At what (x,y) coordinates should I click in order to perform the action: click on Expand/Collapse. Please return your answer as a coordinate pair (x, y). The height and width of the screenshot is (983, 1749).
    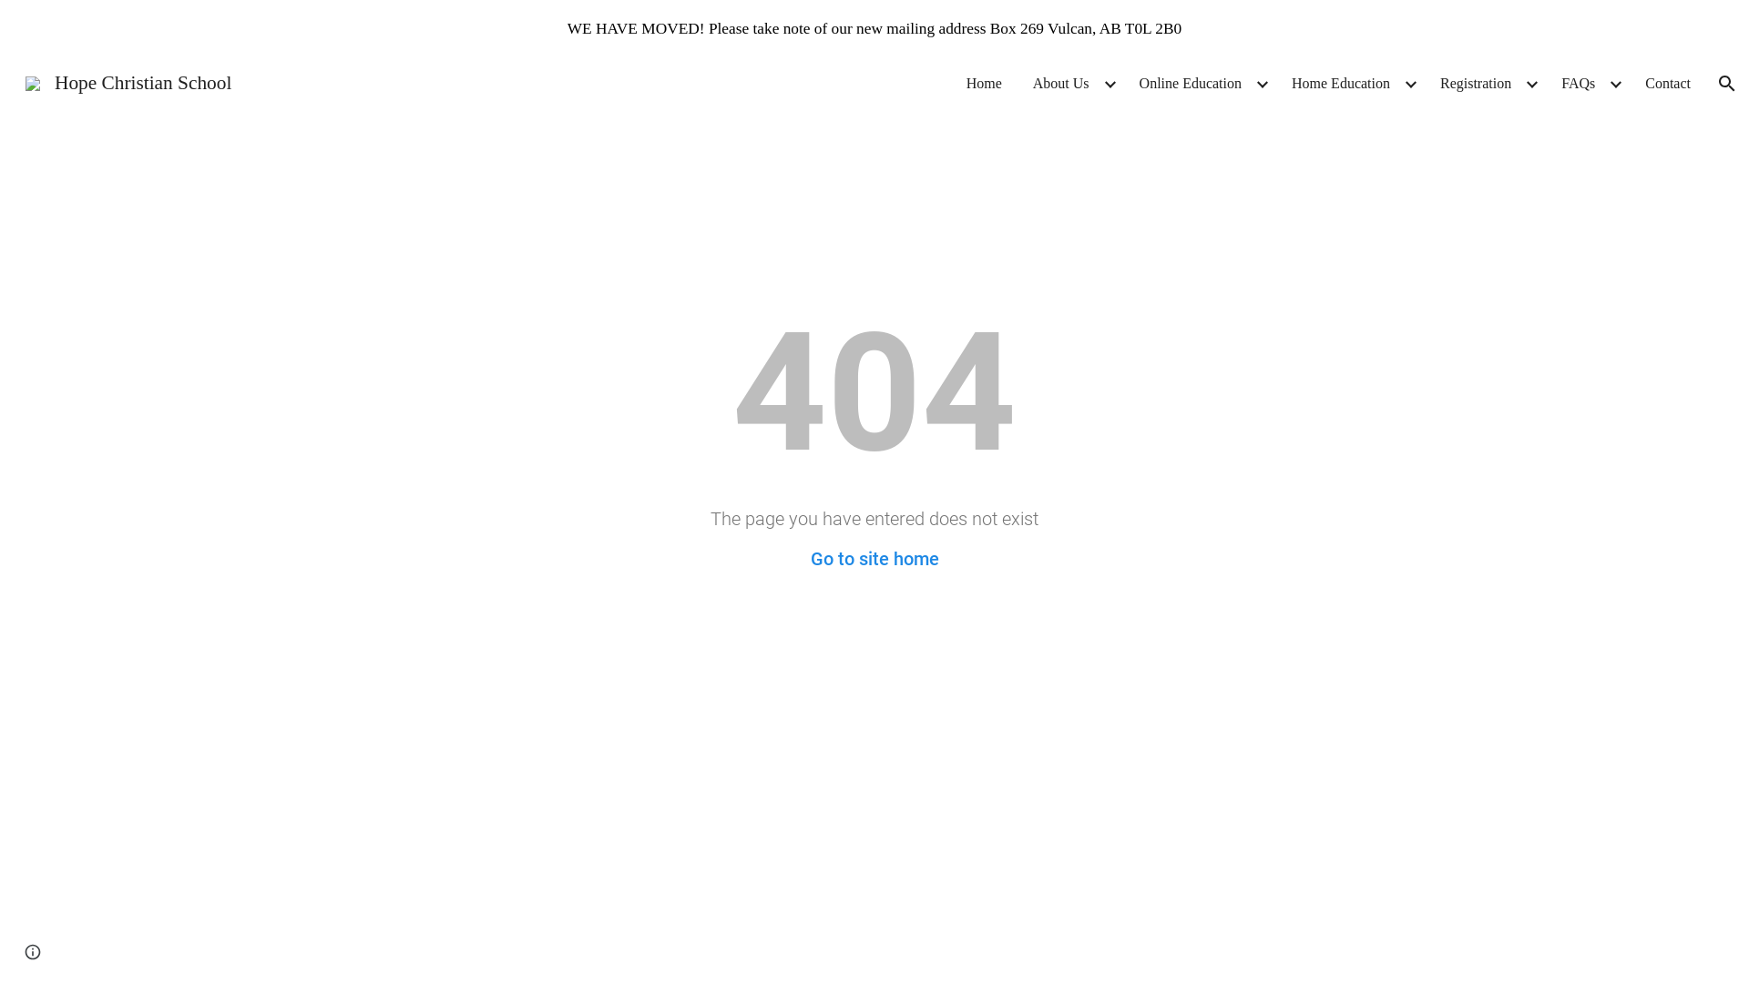
    Looking at the image, I should click on (1531, 84).